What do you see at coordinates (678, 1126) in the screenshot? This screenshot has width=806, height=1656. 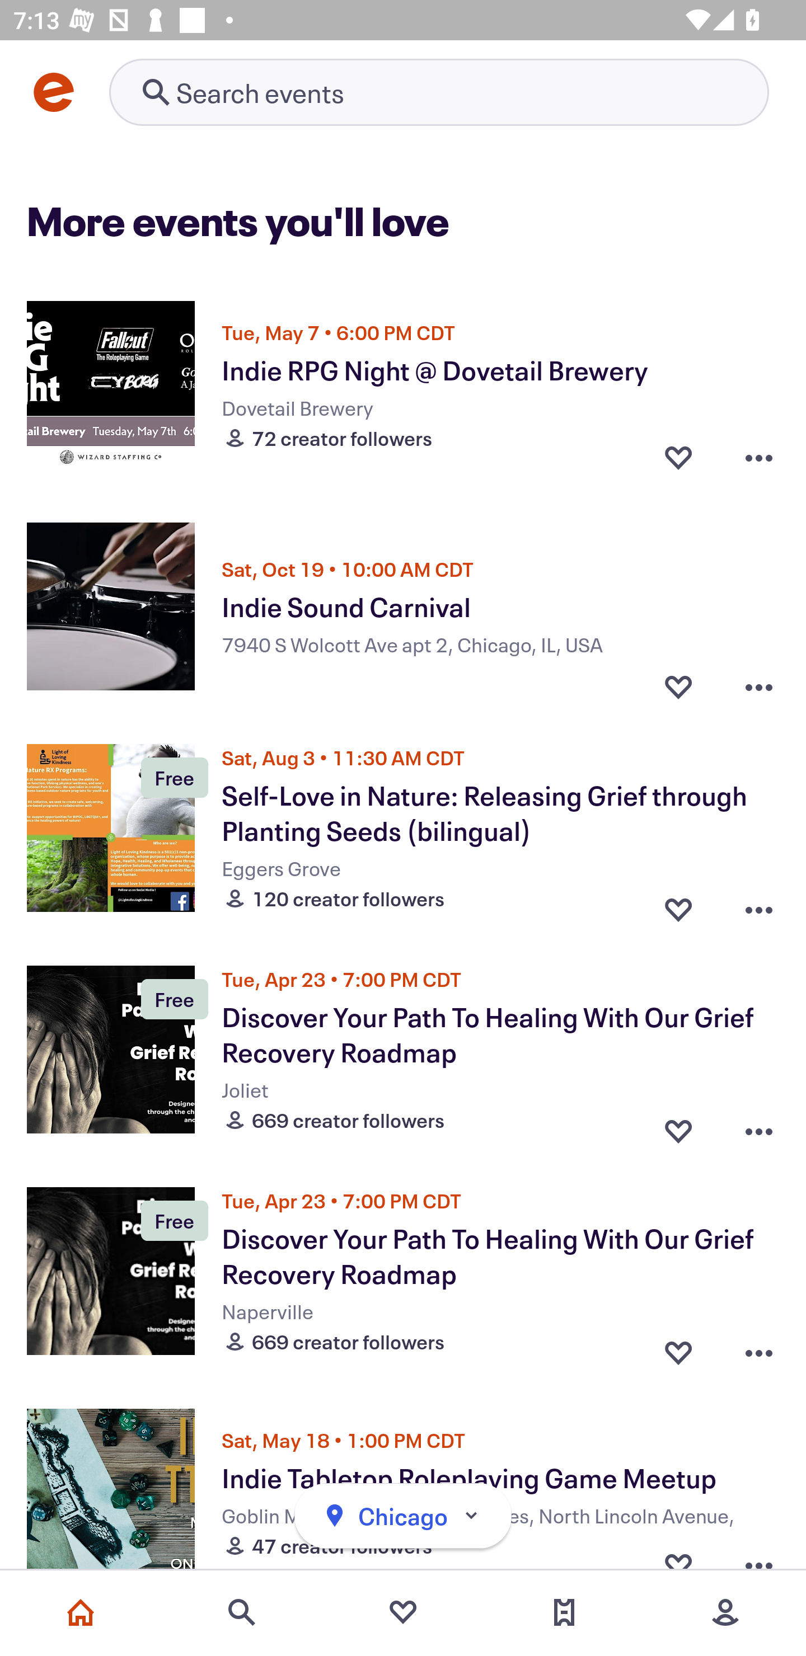 I see `Favorite button` at bounding box center [678, 1126].